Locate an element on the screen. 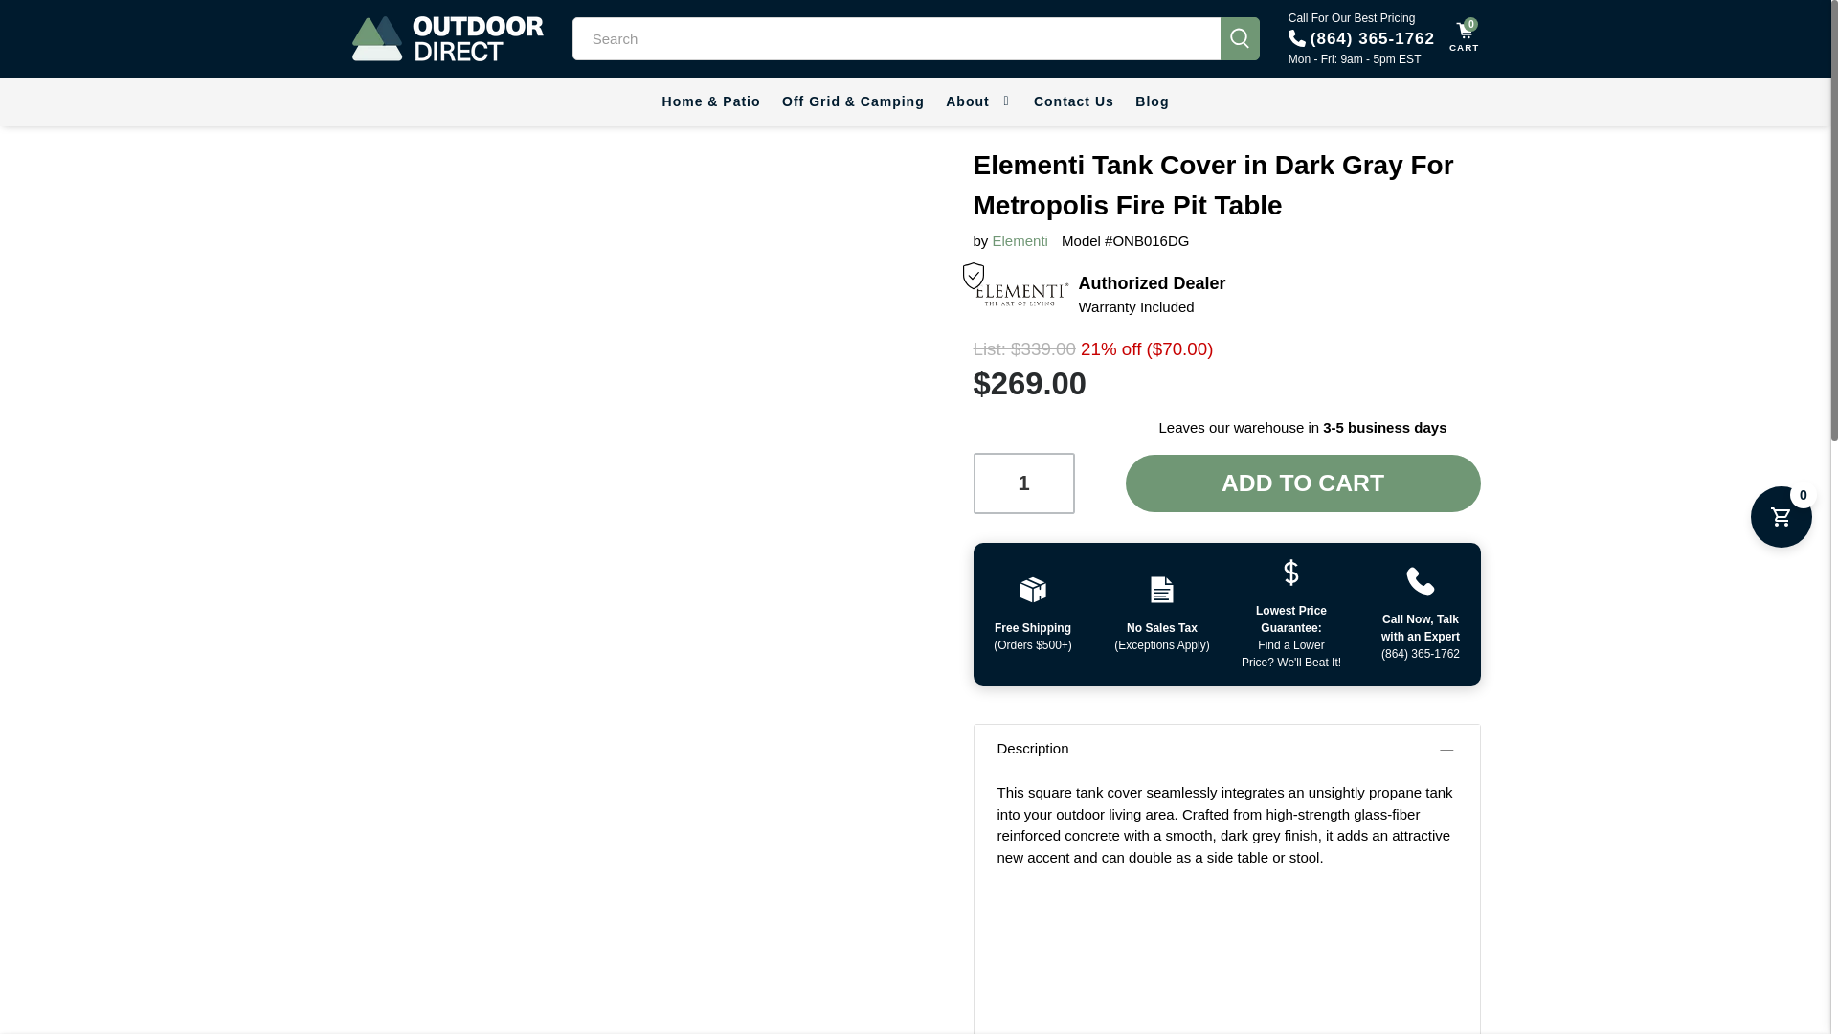  Contact Us is located at coordinates (1074, 101).